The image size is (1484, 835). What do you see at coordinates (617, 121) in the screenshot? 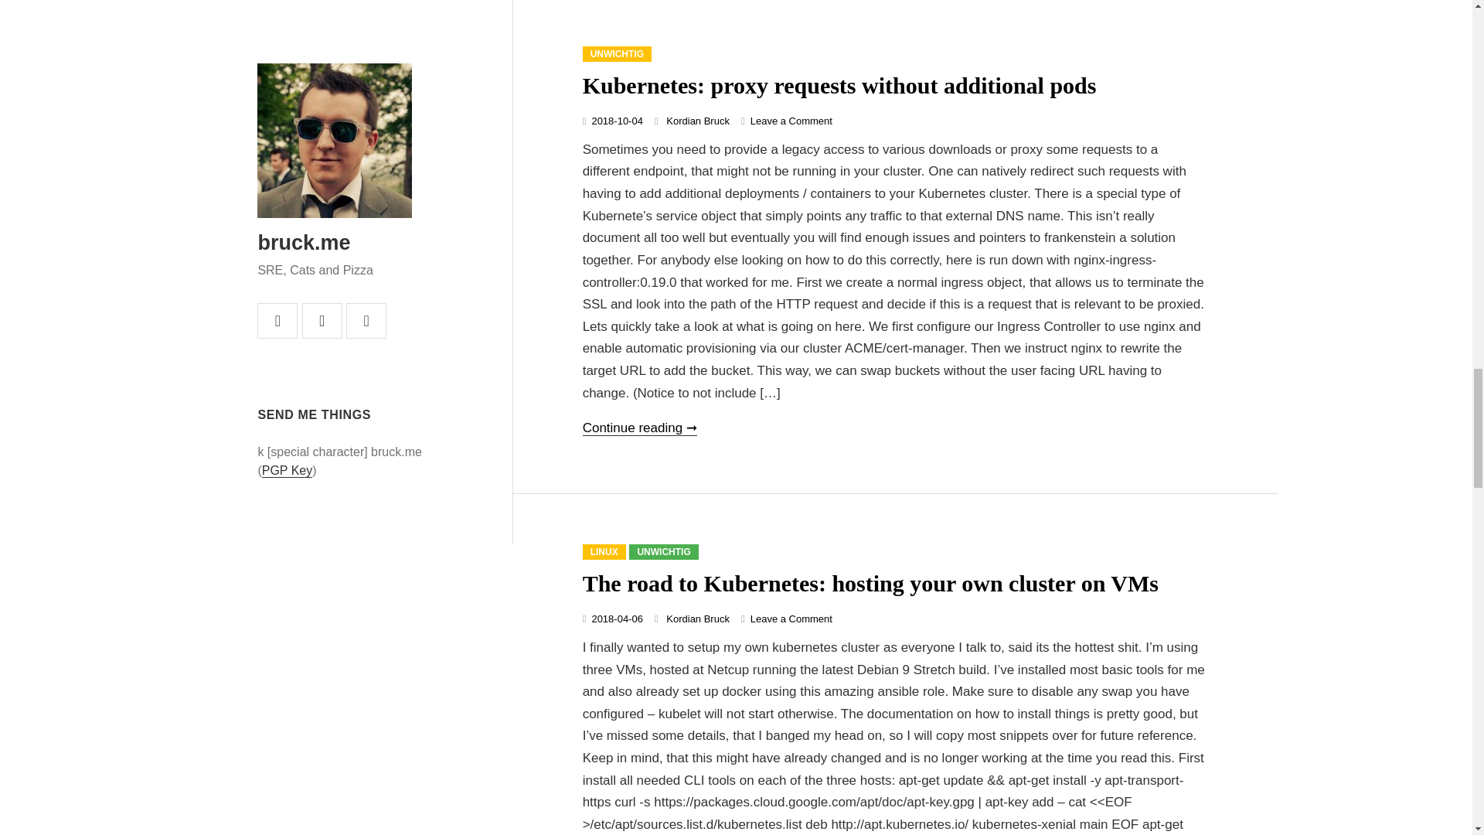
I see `2018-10-04` at bounding box center [617, 121].